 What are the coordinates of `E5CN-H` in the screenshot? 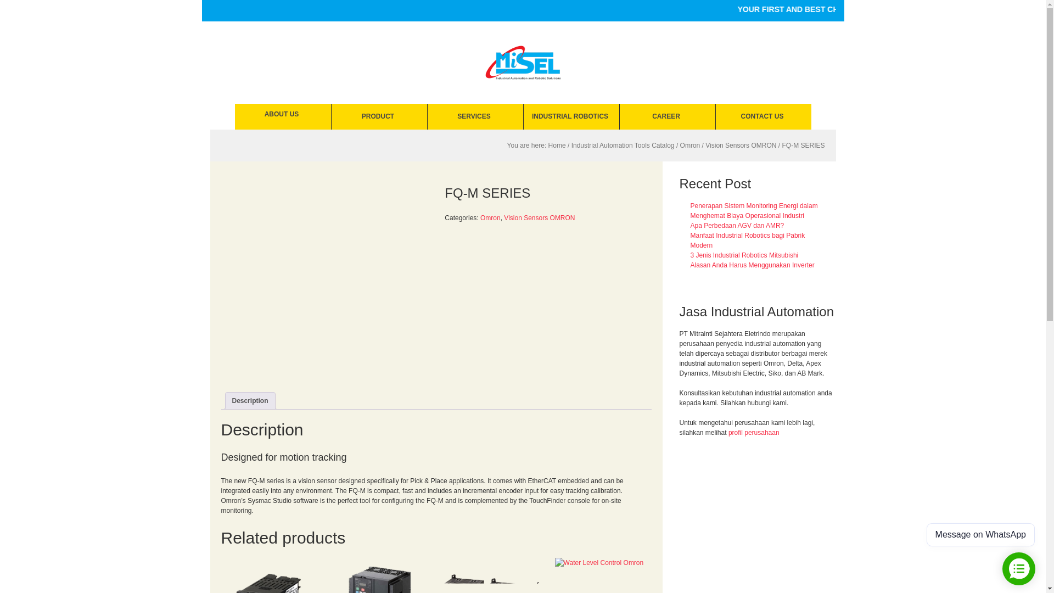 It's located at (268, 575).